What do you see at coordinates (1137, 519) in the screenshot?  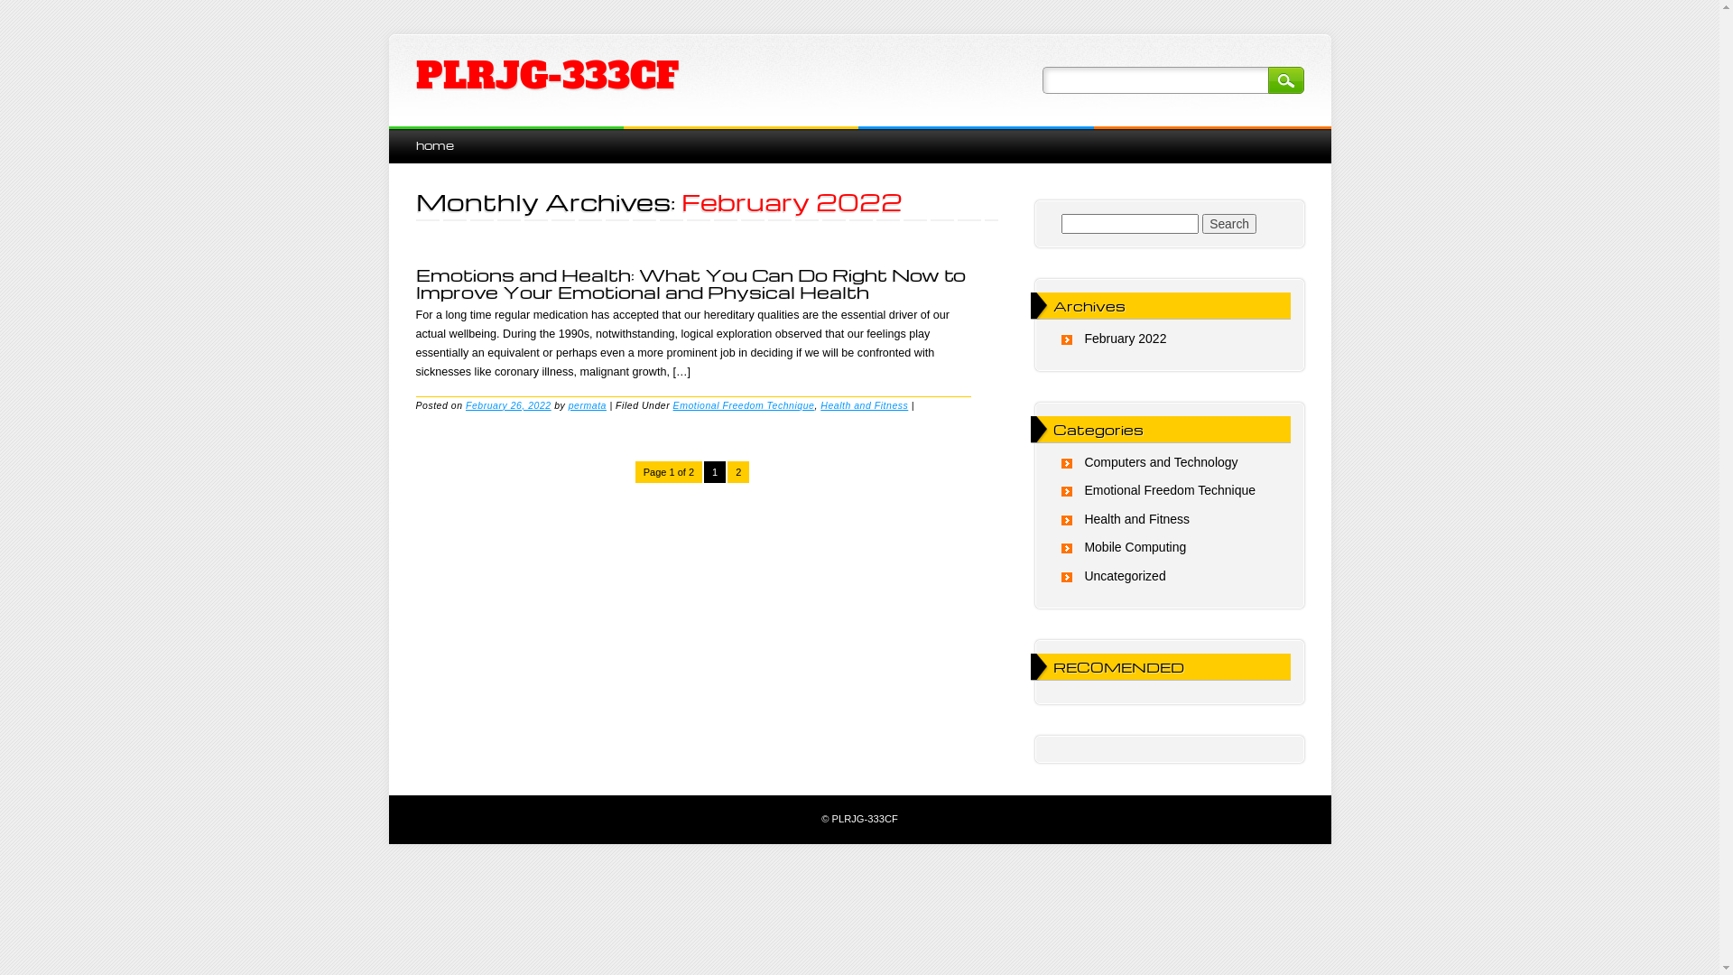 I see `Health and Fitness` at bounding box center [1137, 519].